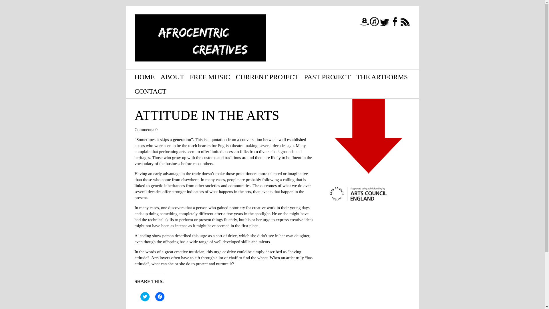 This screenshot has height=309, width=549. Describe the element at coordinates (327, 77) in the screenshot. I see `PAST PROJECT` at that location.